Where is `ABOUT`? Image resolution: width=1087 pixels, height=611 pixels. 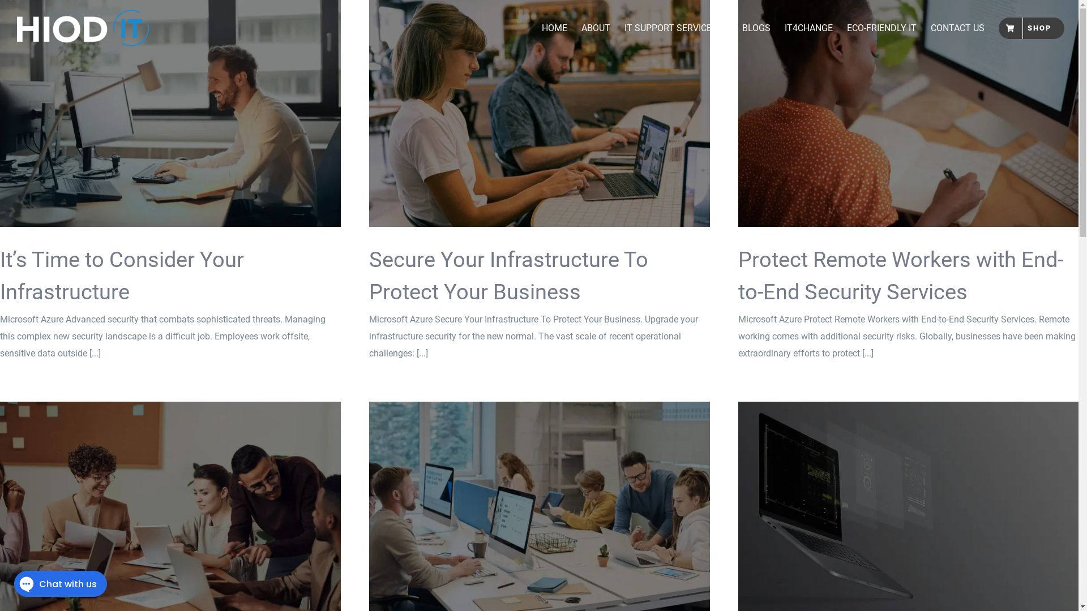 ABOUT is located at coordinates (596, 28).